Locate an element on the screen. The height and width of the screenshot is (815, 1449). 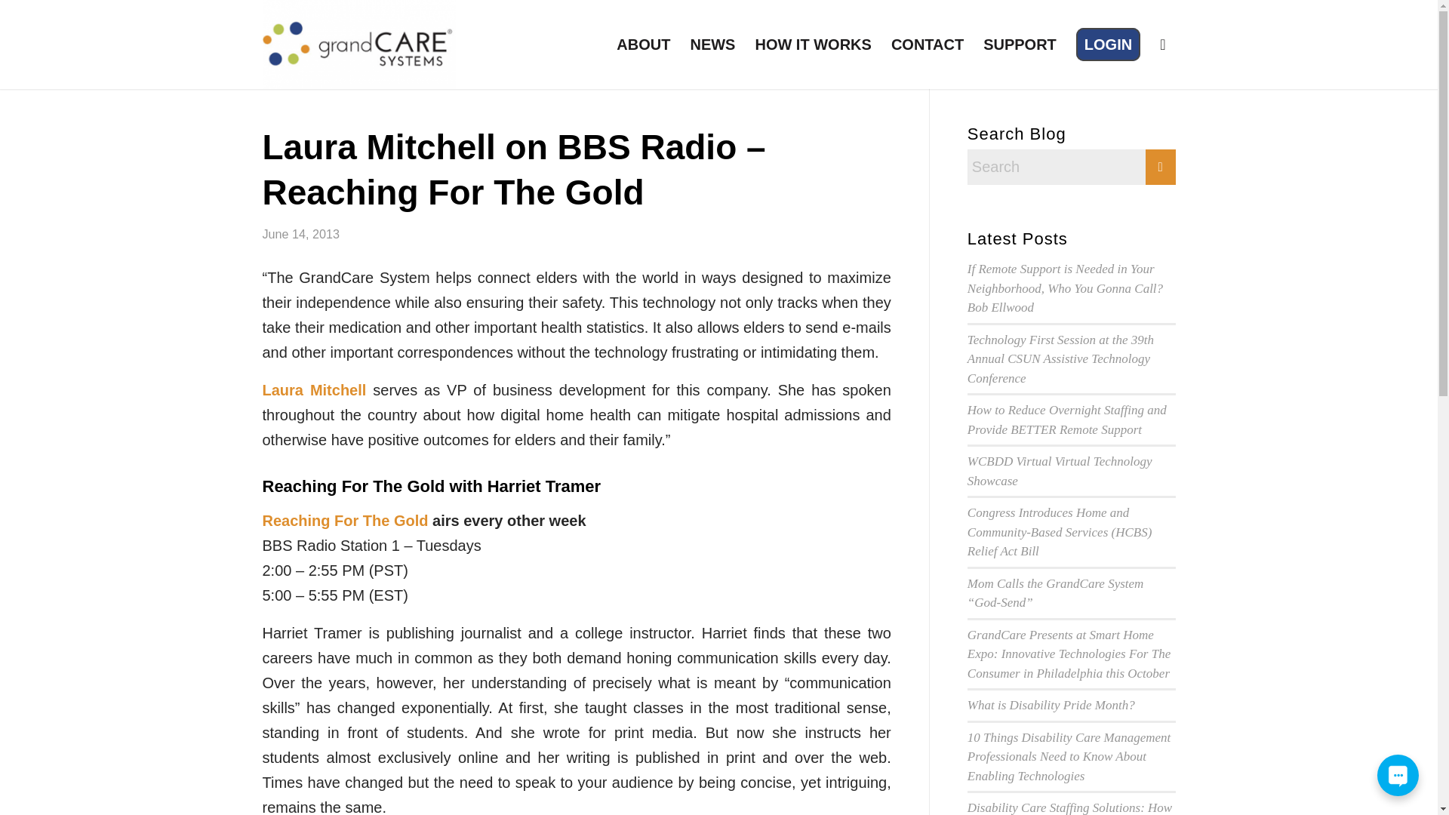
SUPPORT is located at coordinates (1020, 44).